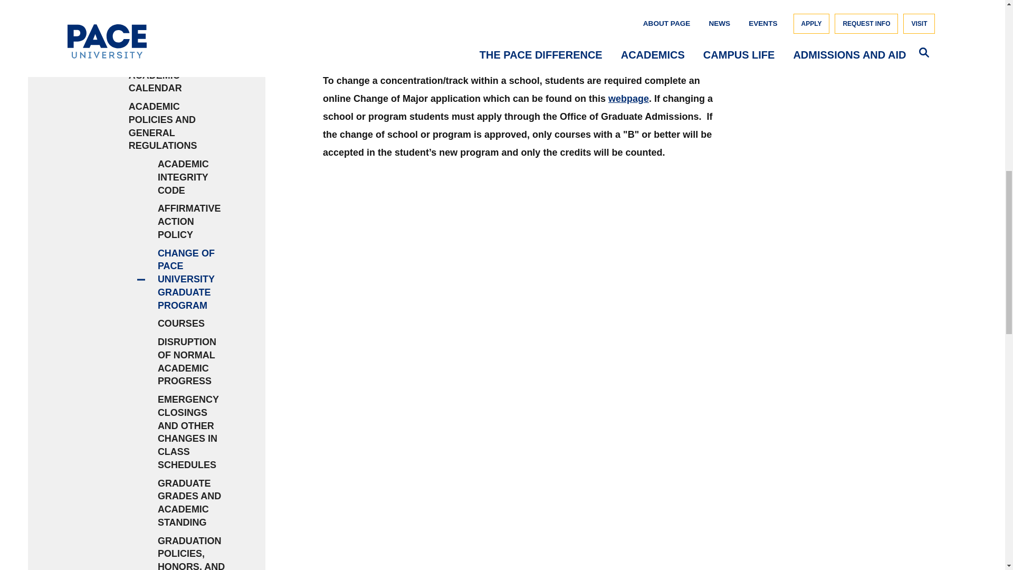 This screenshot has height=570, width=1013. I want to click on CHANGE OF PACE UNIVERSITY GRADUATE PROGRAM, so click(192, 279).